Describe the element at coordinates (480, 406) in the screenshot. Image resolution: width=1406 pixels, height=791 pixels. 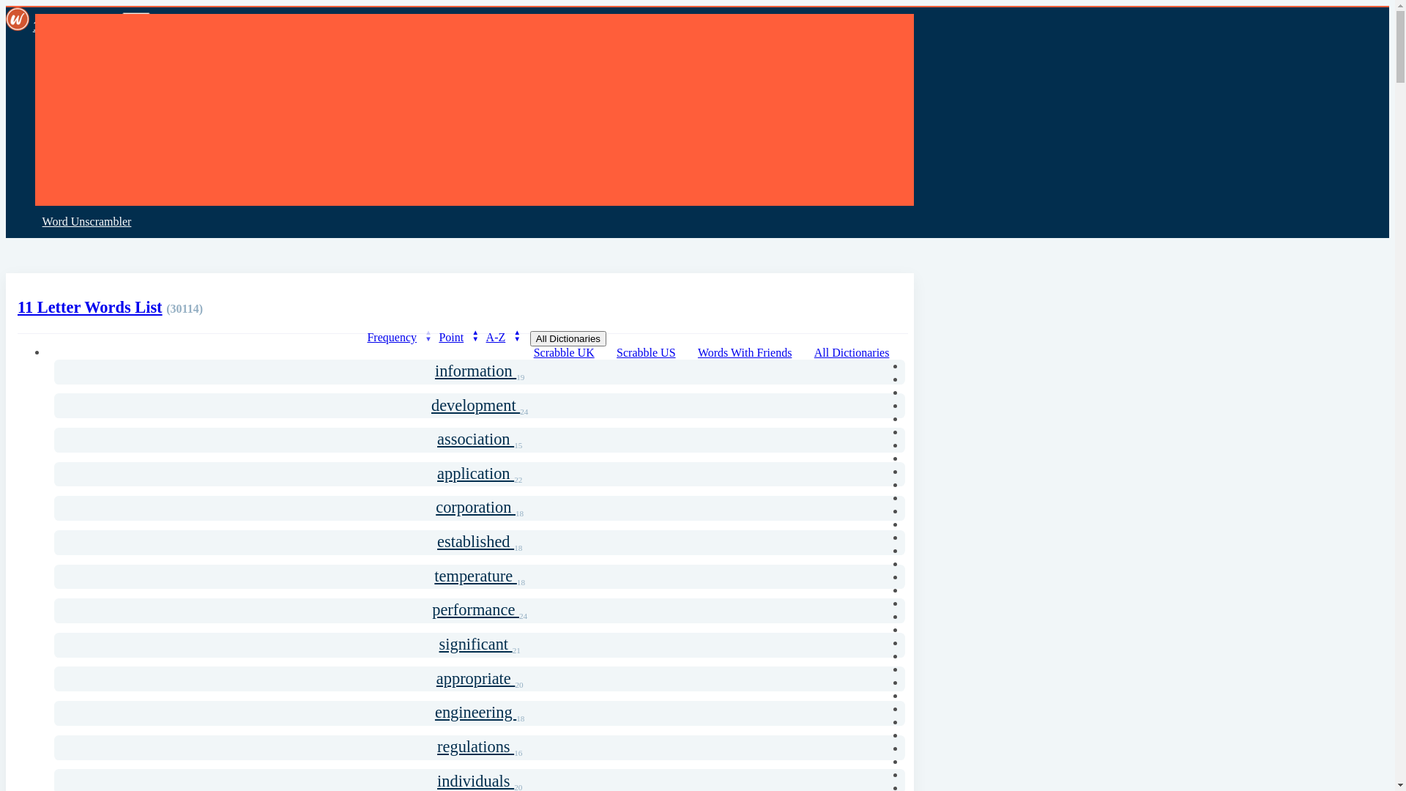
I see `development 24` at that location.